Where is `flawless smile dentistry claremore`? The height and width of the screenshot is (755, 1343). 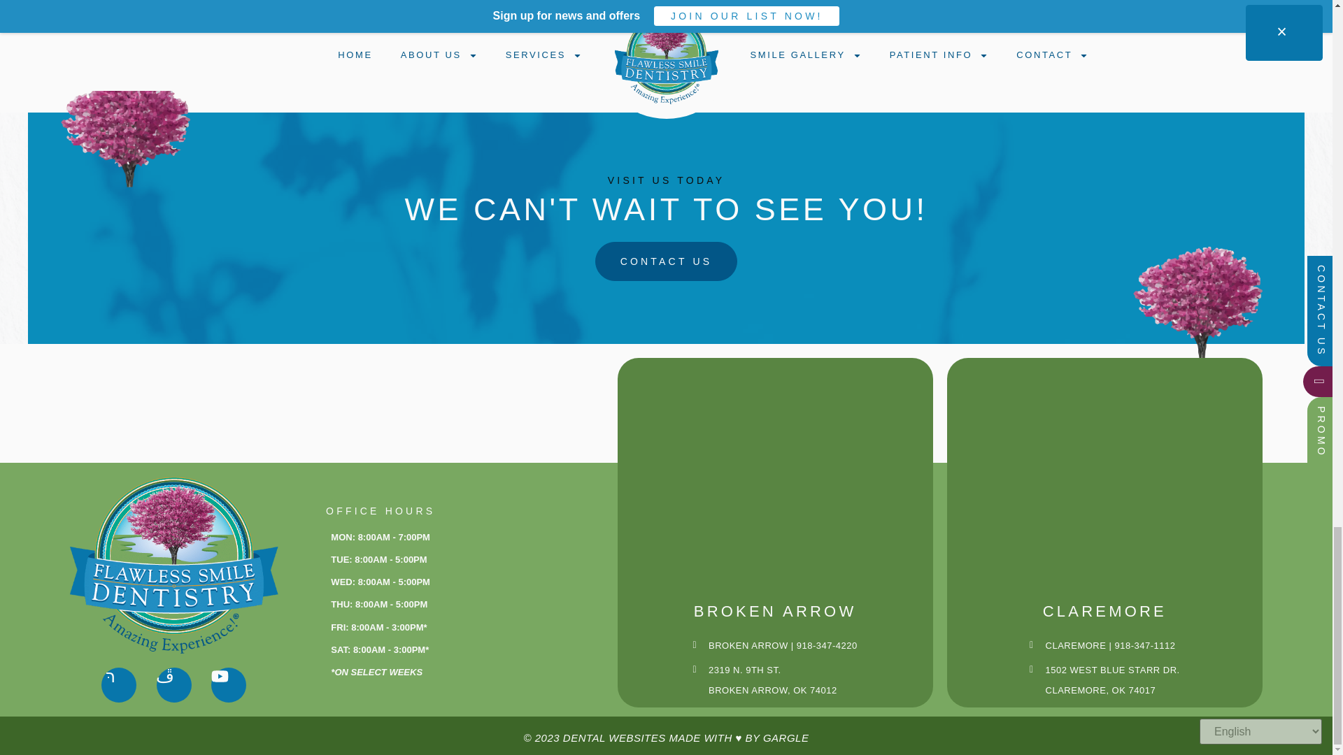
flawless smile dentistry claremore is located at coordinates (1104, 477).